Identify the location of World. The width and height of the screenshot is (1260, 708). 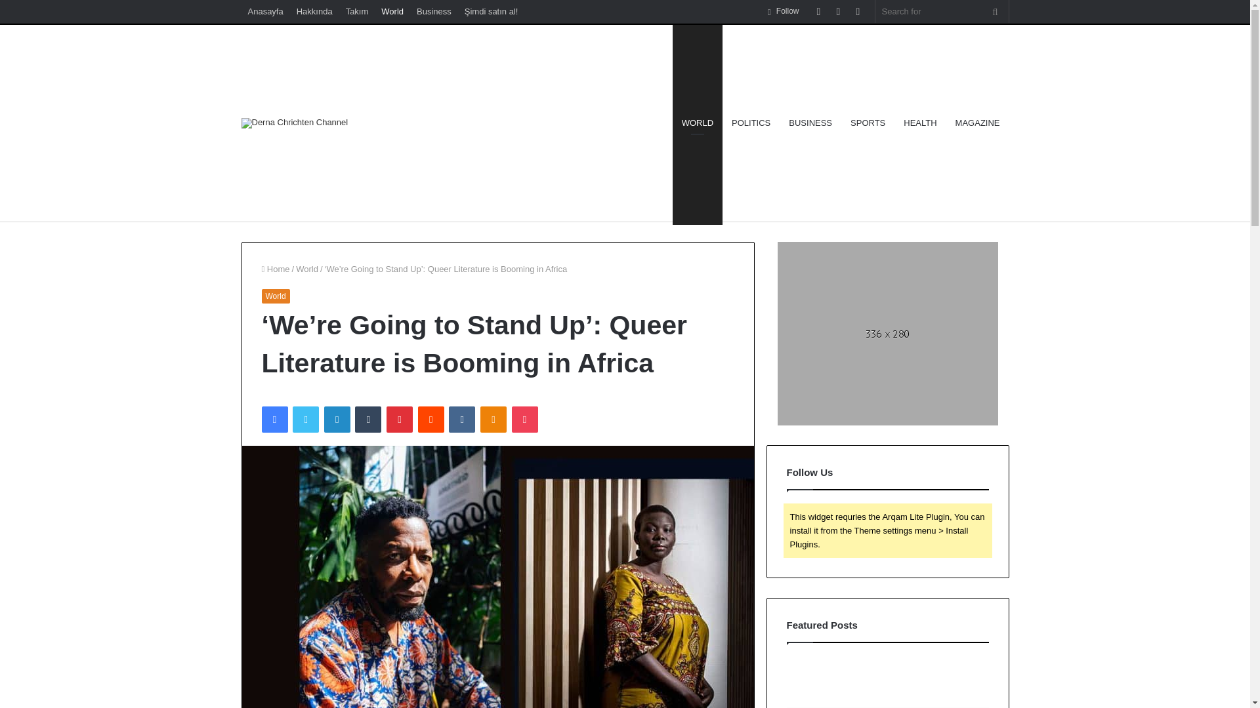
(392, 11).